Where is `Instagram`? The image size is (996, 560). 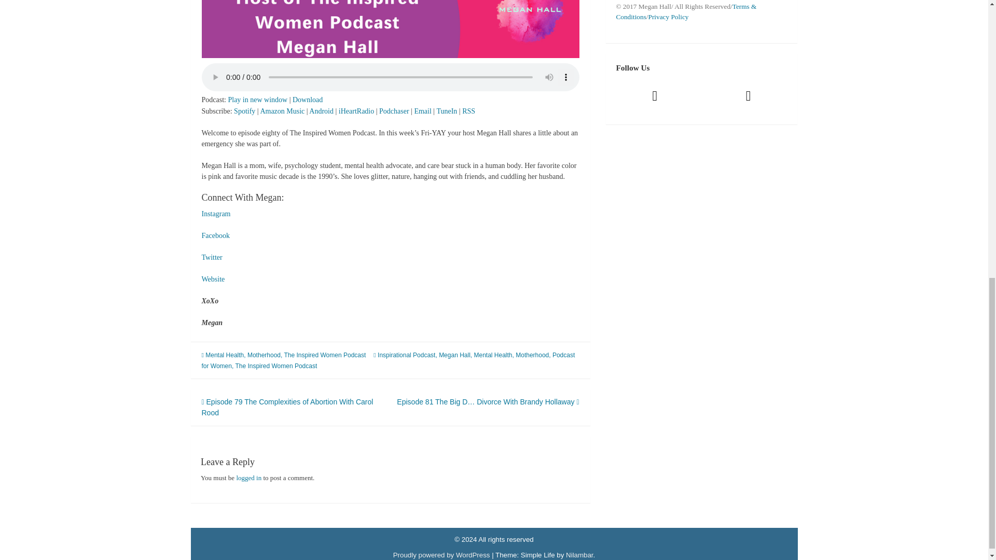 Instagram is located at coordinates (215, 214).